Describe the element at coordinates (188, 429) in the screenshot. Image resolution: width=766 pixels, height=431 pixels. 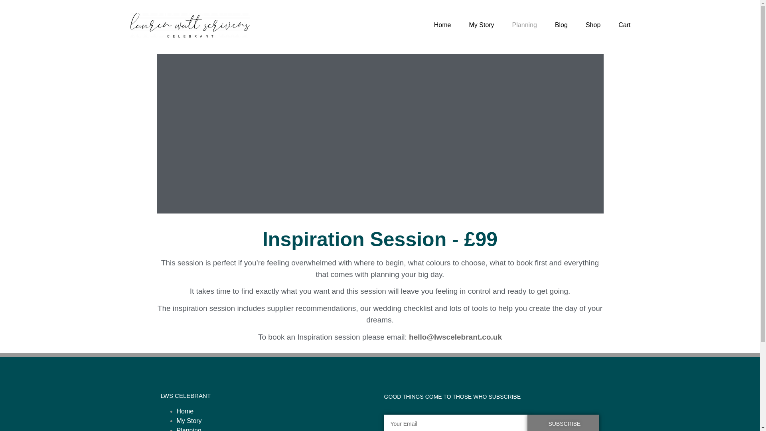
I see `Planning` at that location.